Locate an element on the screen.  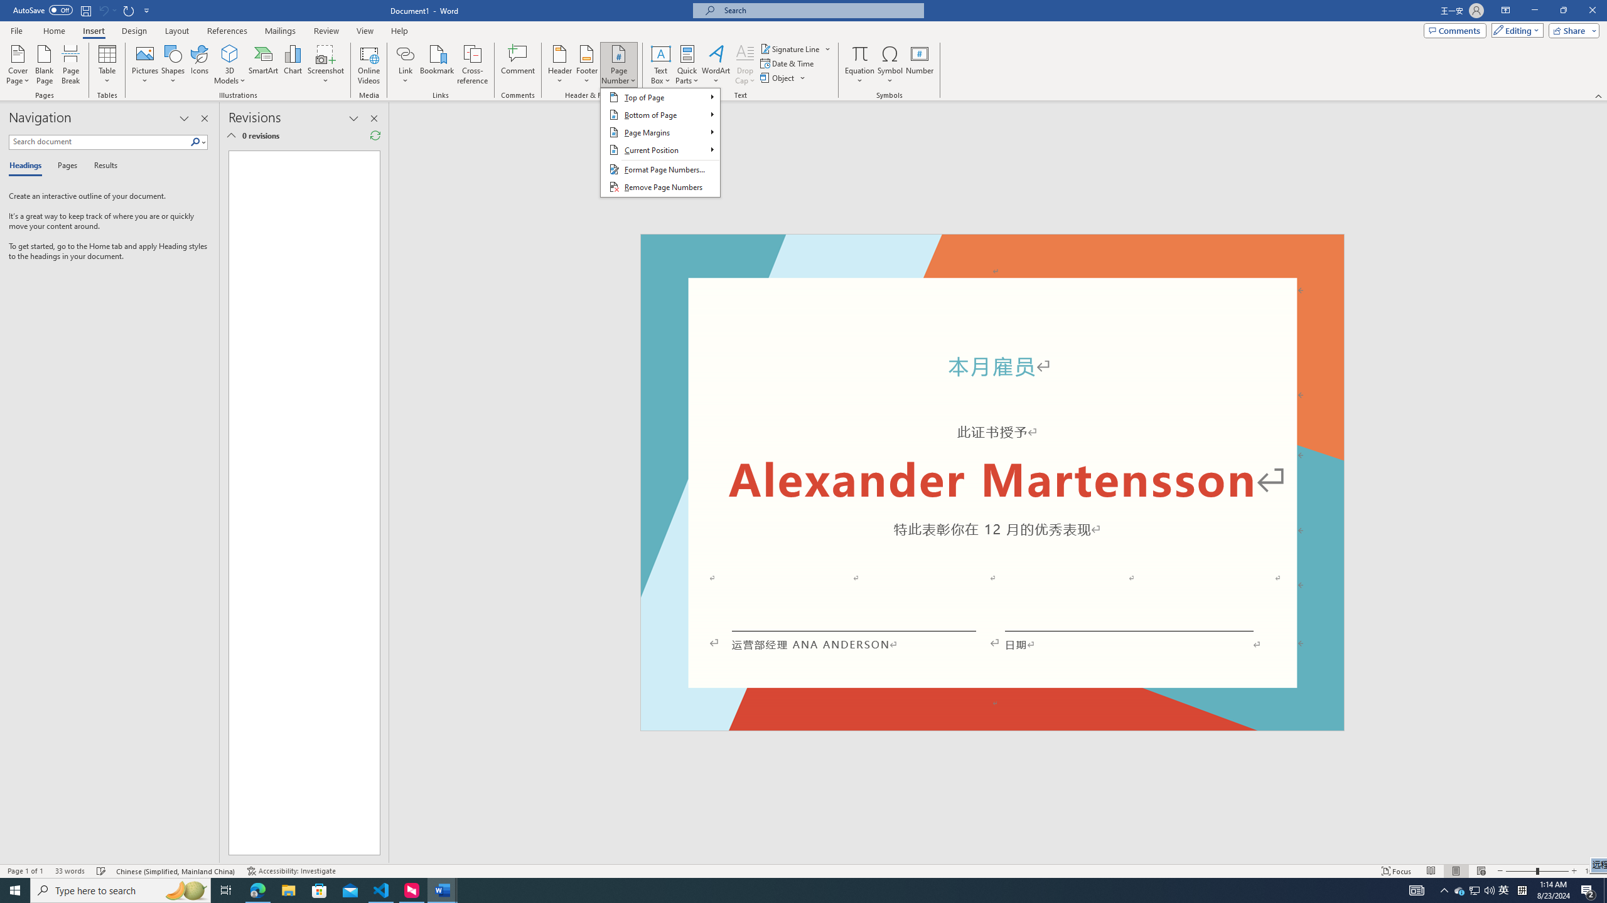
Drop Cap is located at coordinates (744, 65).